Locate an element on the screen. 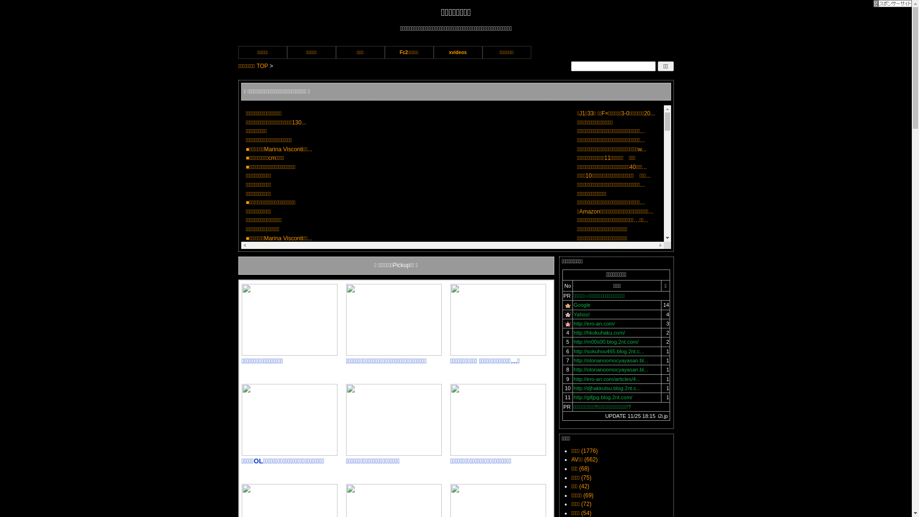 This screenshot has height=517, width=919. xvideos is located at coordinates (458, 53).